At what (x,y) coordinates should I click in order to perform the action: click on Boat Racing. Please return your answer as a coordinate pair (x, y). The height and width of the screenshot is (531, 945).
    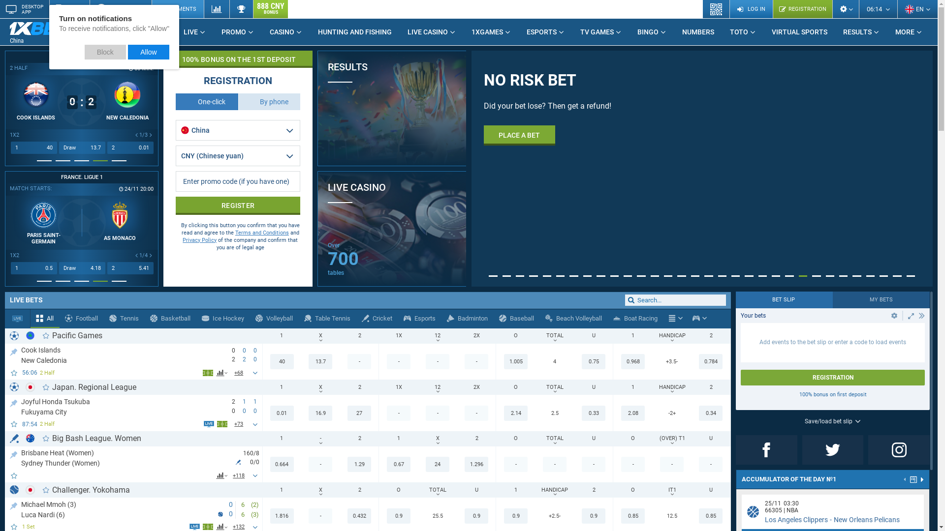
    Looking at the image, I should click on (636, 319).